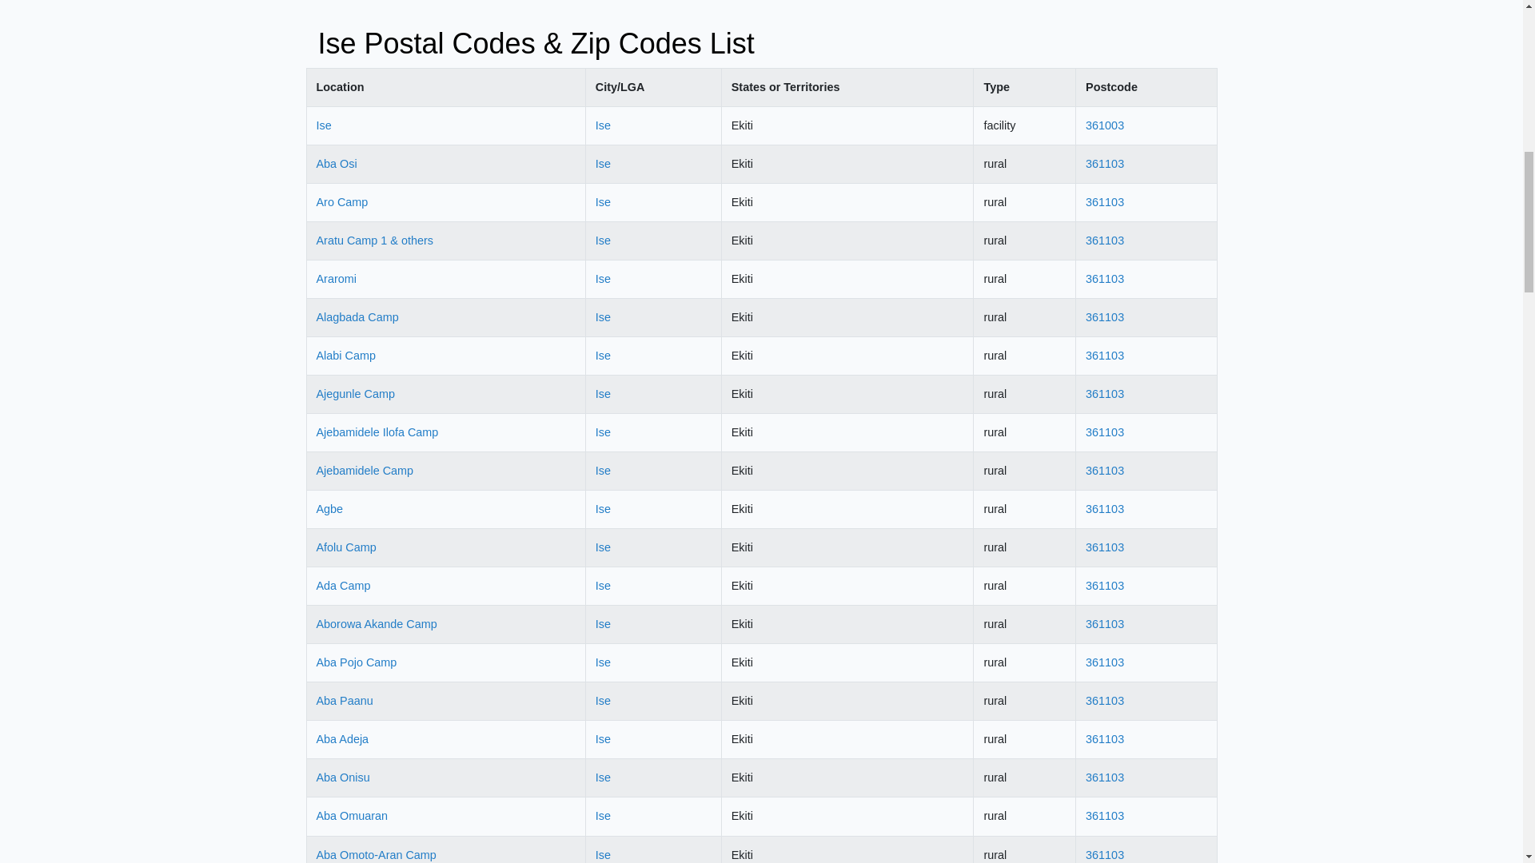 The image size is (1535, 863). Describe the element at coordinates (603, 393) in the screenshot. I see `Ise` at that location.